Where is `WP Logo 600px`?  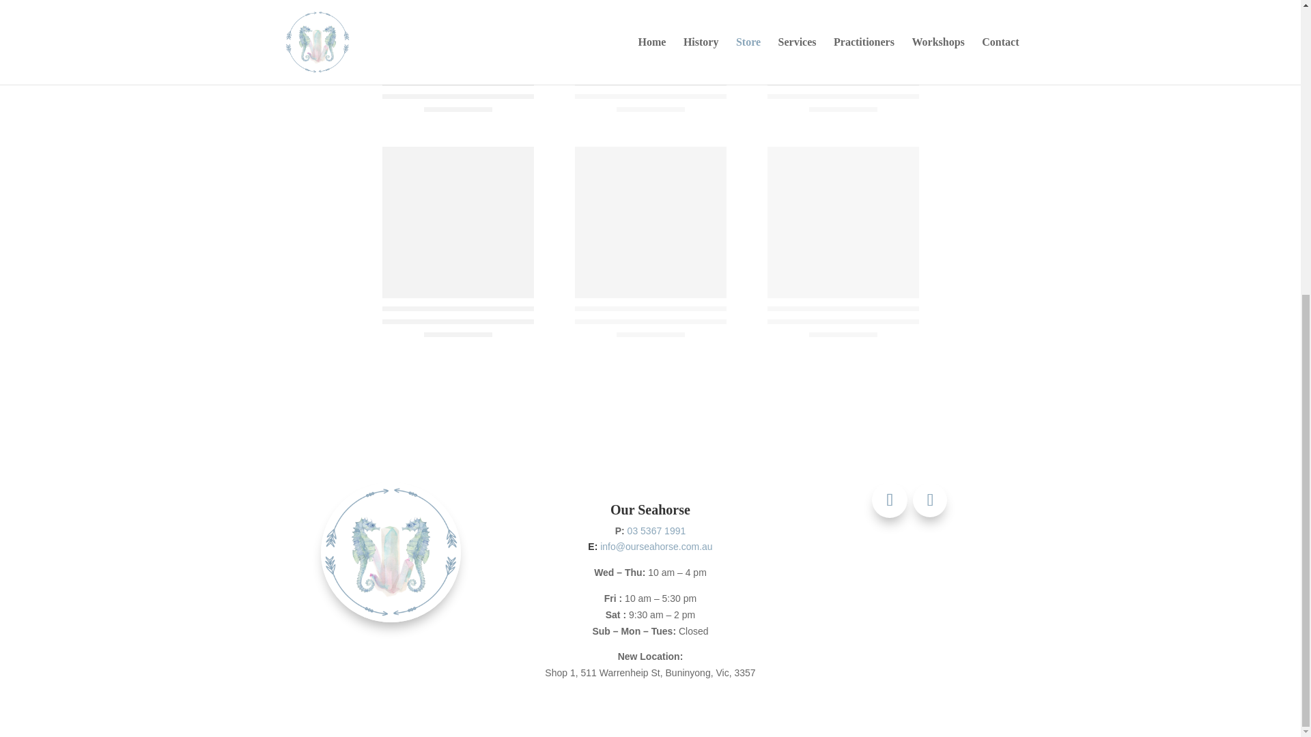
WP Logo 600px is located at coordinates (391, 552).